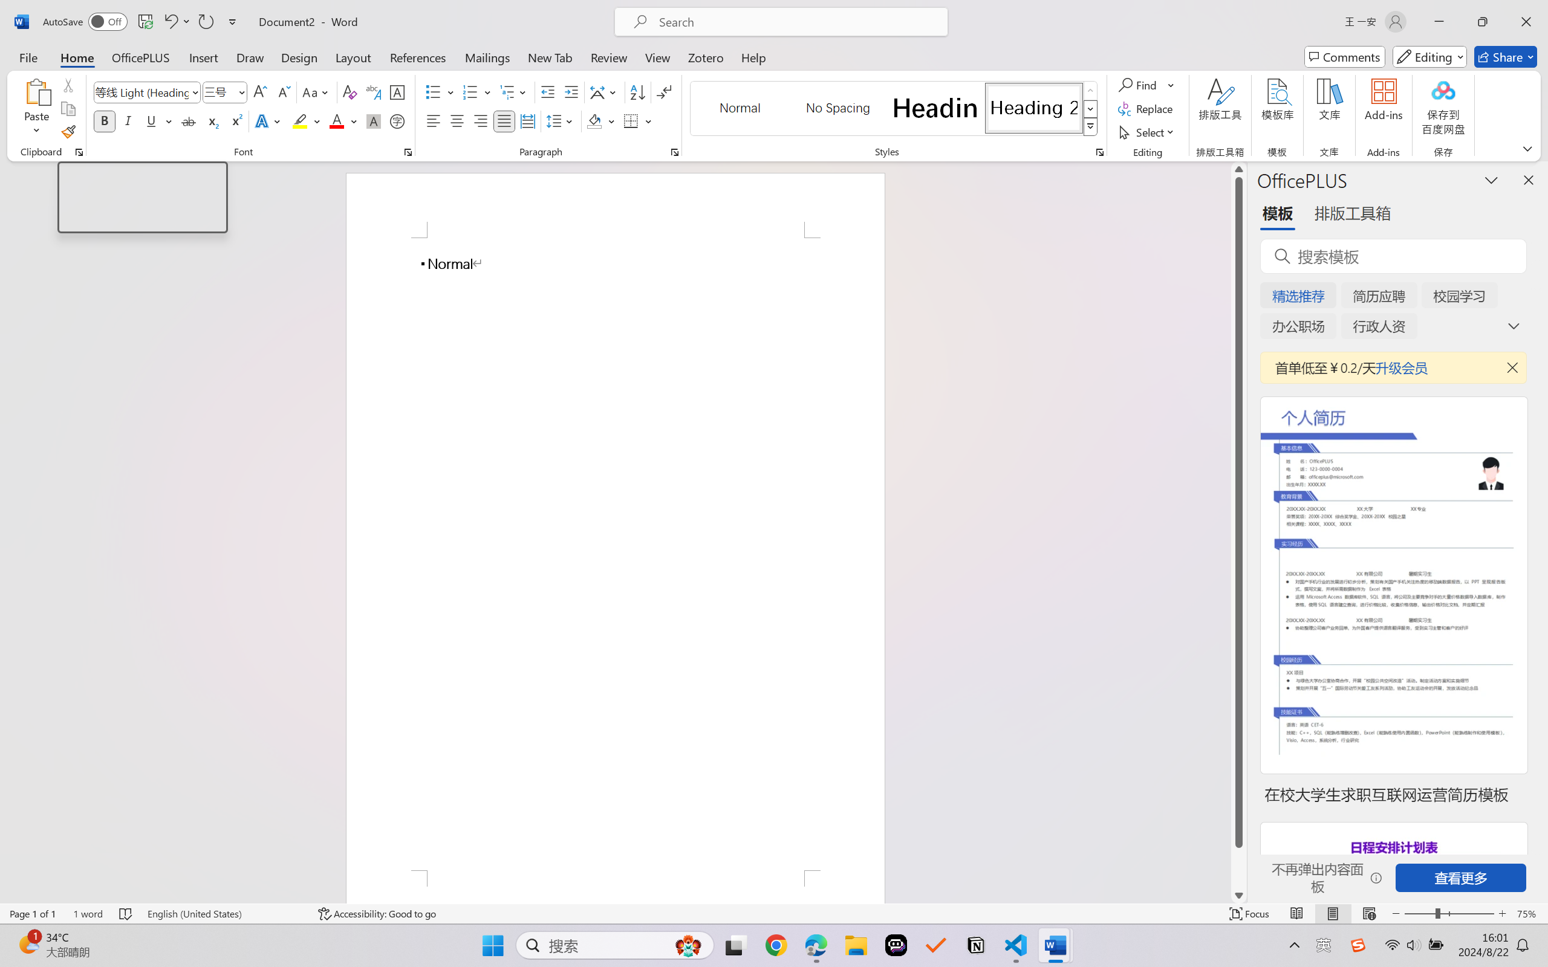 The width and height of the screenshot is (1548, 967). What do you see at coordinates (527, 121) in the screenshot?
I see `Distributed` at bounding box center [527, 121].